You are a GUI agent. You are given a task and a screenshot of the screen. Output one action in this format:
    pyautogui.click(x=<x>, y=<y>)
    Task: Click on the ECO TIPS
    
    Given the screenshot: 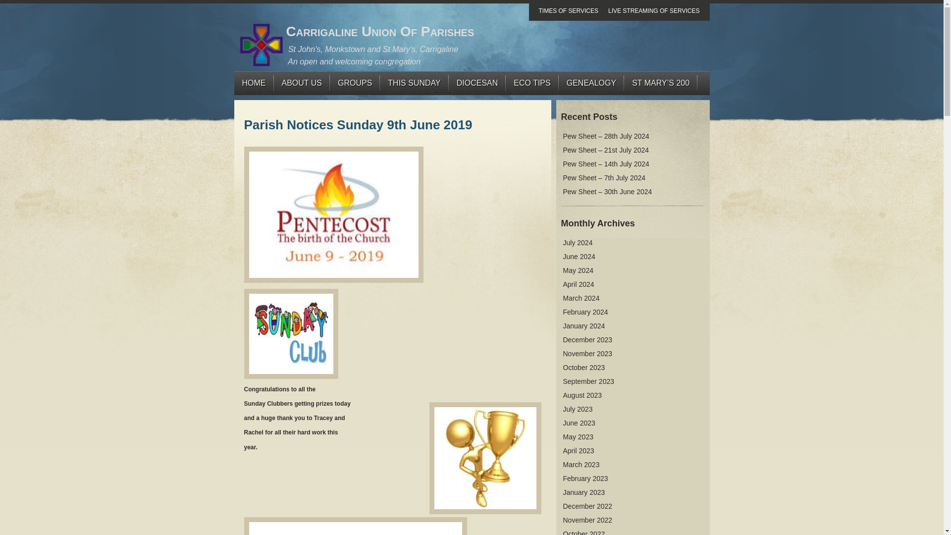 What is the action you would take?
    pyautogui.click(x=532, y=83)
    